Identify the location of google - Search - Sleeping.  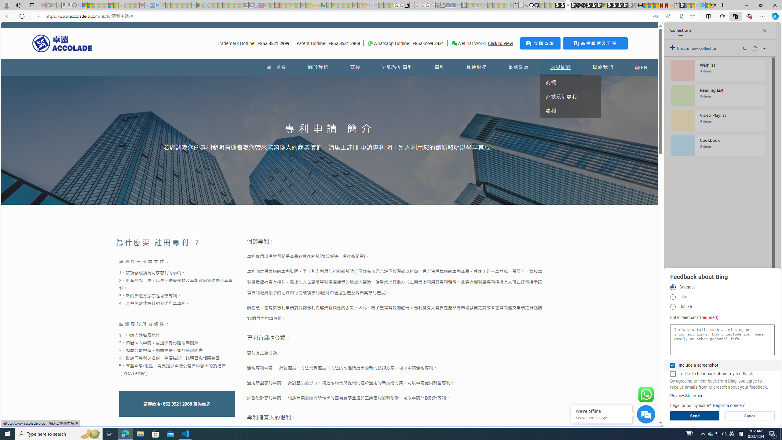
(194, 5).